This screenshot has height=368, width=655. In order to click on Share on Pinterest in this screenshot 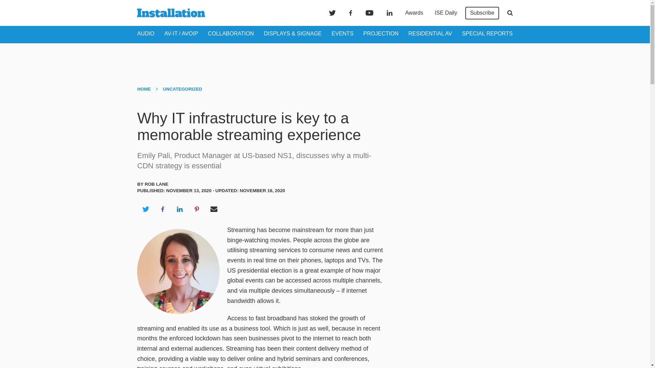, I will do `click(197, 209)`.